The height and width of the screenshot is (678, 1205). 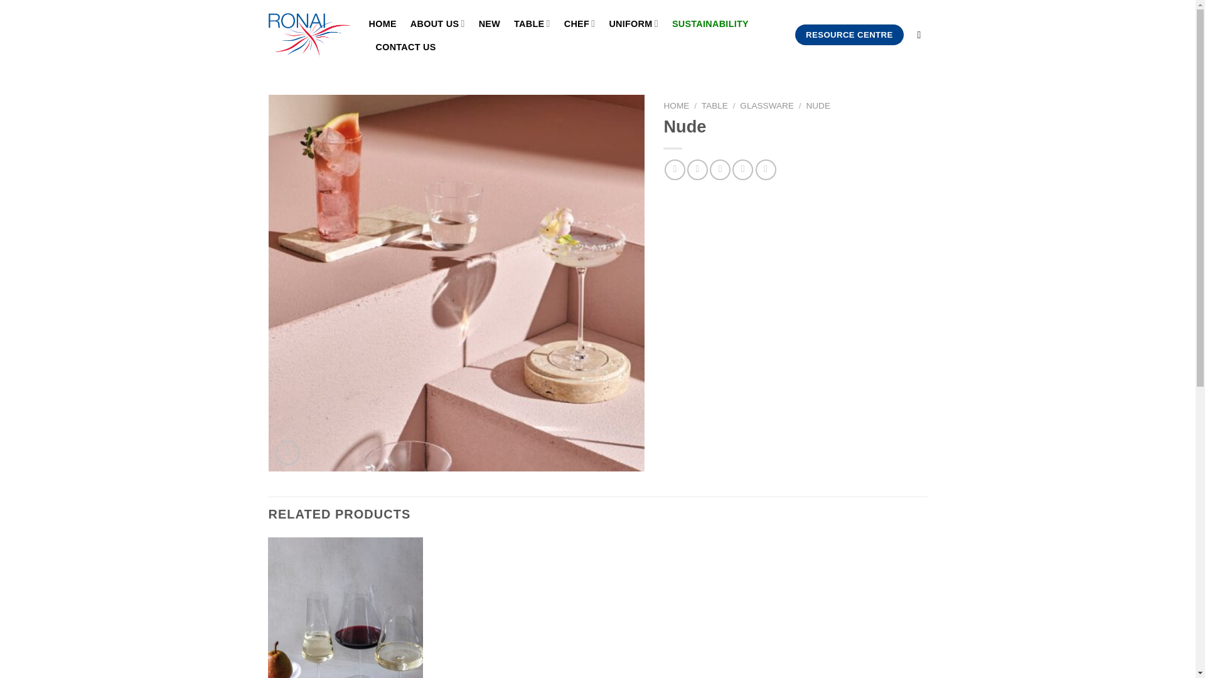 What do you see at coordinates (405, 46) in the screenshot?
I see `CONTACT US` at bounding box center [405, 46].